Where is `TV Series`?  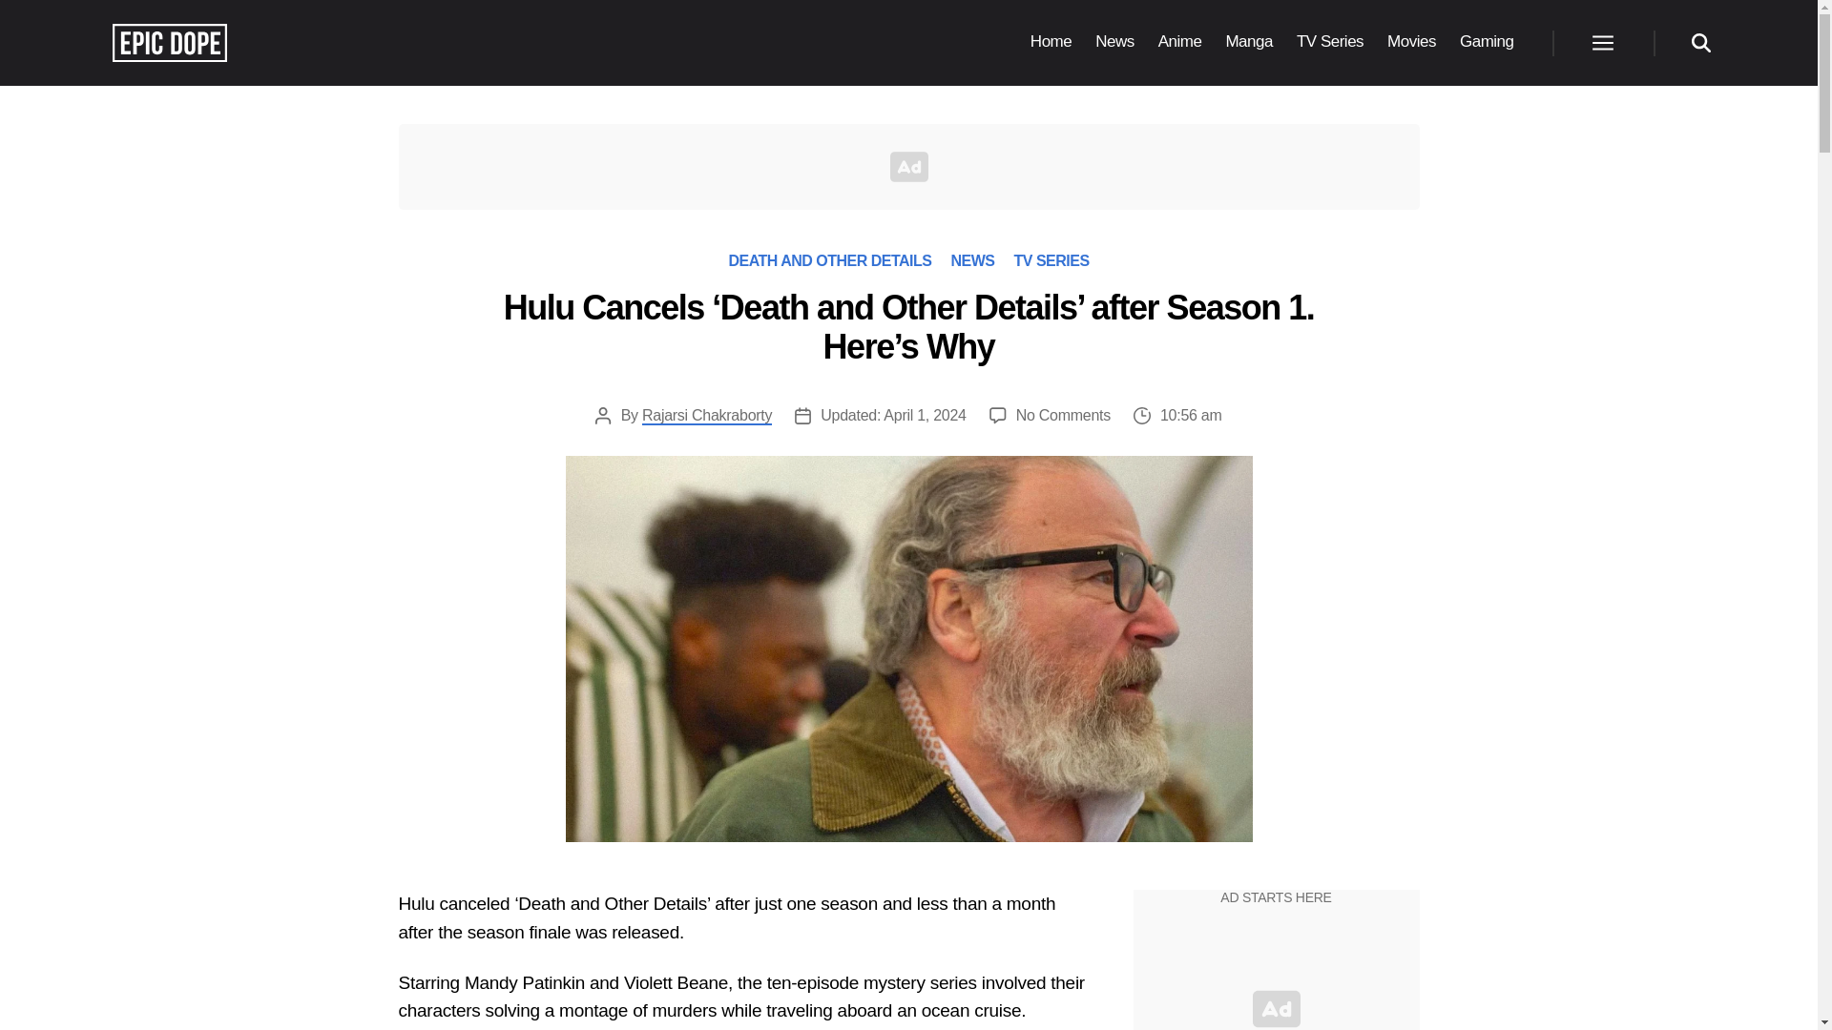 TV Series is located at coordinates (1330, 42).